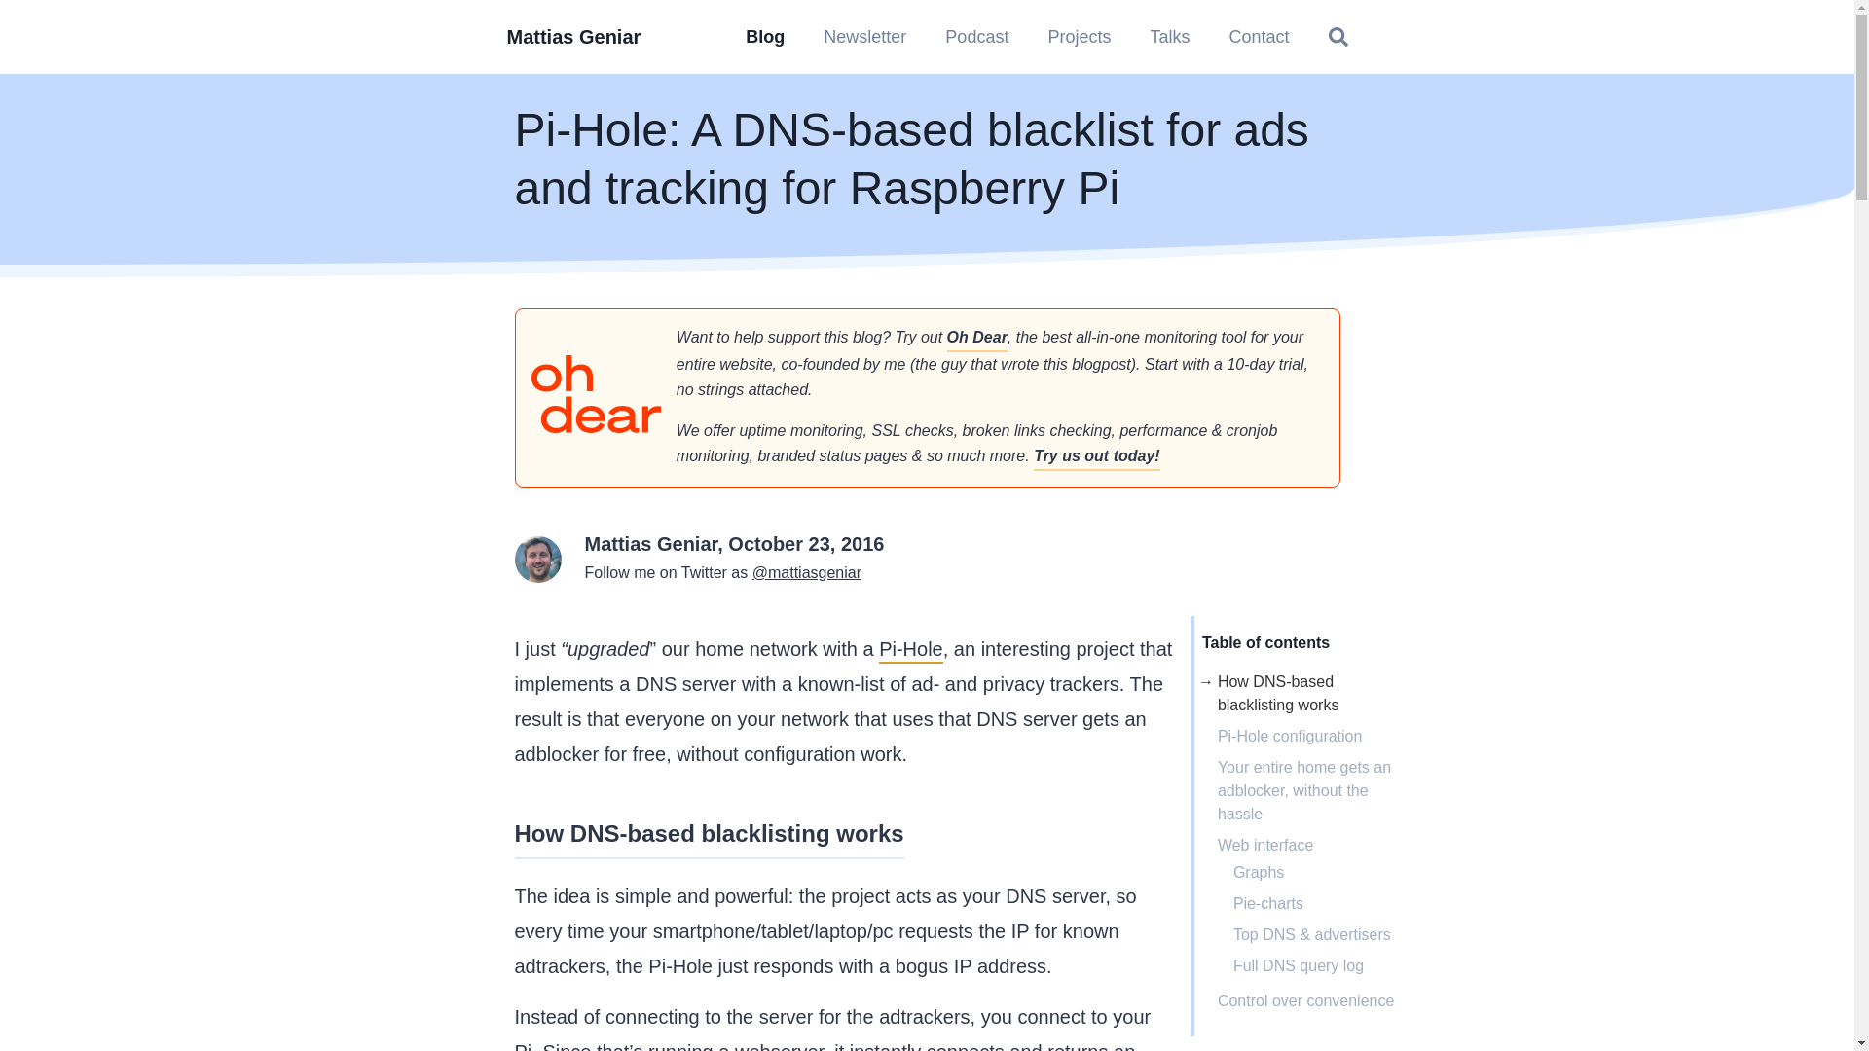 Image resolution: width=1869 pixels, height=1051 pixels. What do you see at coordinates (1299, 965) in the screenshot?
I see `Full DNS query log` at bounding box center [1299, 965].